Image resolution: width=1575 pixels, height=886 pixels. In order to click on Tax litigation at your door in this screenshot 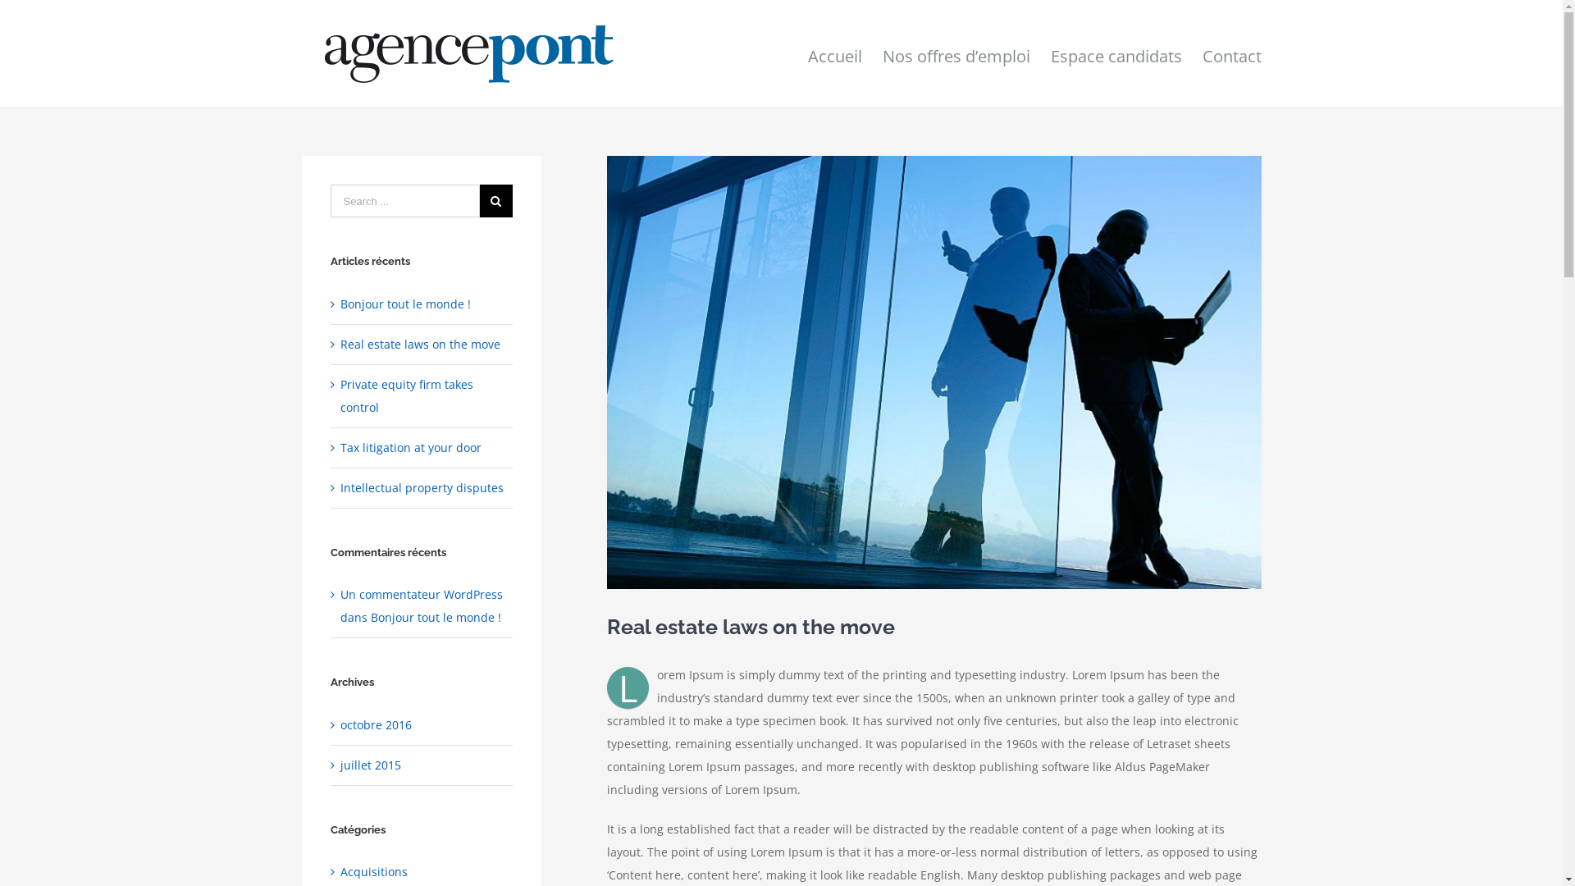, I will do `click(411, 448)`.